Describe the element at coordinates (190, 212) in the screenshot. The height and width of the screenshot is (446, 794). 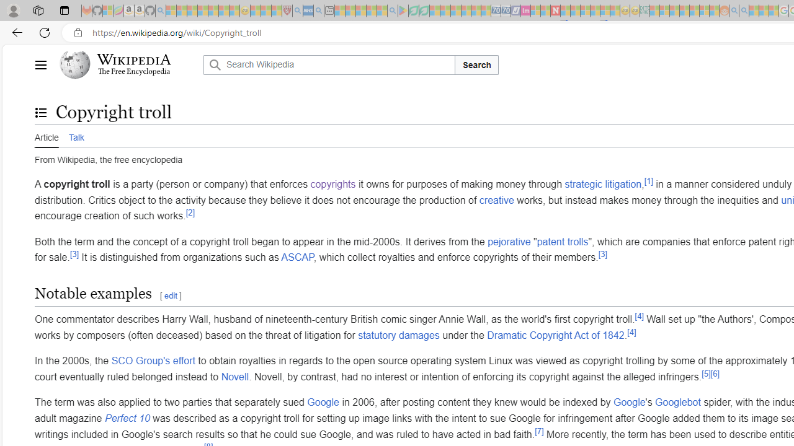
I see `[2]` at that location.